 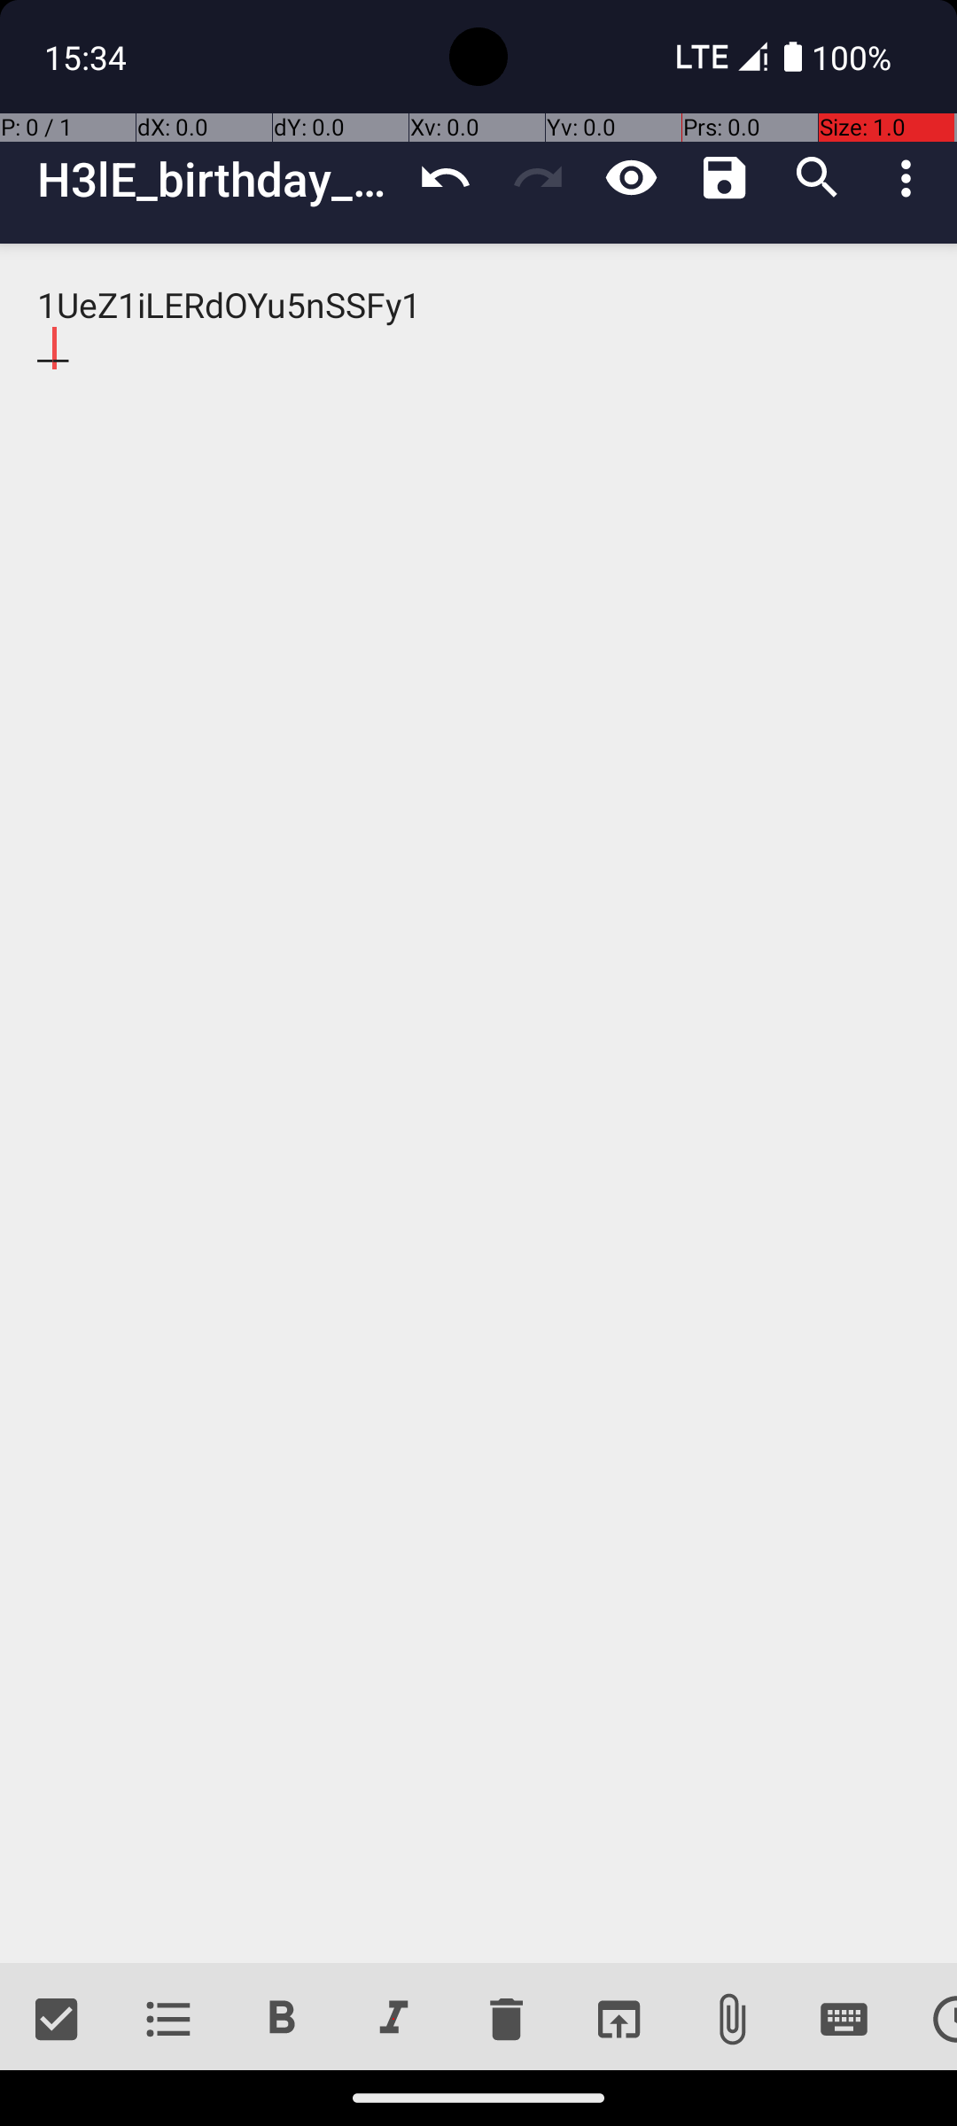 I want to click on 1UeZ1iLERdOYu5nSSFy1
__, so click(x=478, y=1104).